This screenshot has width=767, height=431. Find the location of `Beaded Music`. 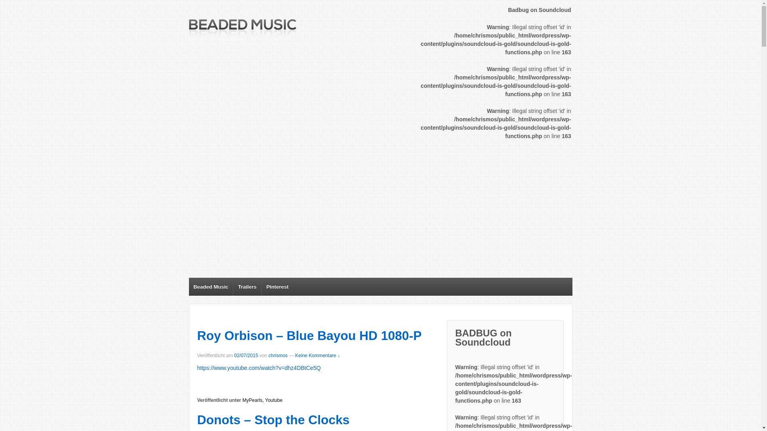

Beaded Music is located at coordinates (211, 287).